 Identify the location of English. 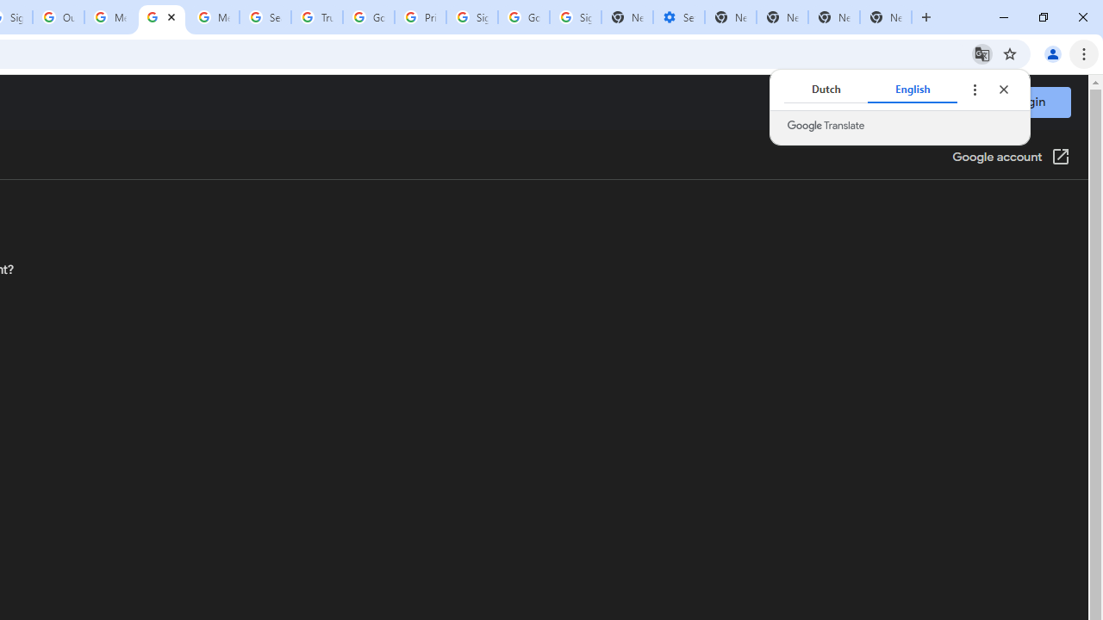
(913, 90).